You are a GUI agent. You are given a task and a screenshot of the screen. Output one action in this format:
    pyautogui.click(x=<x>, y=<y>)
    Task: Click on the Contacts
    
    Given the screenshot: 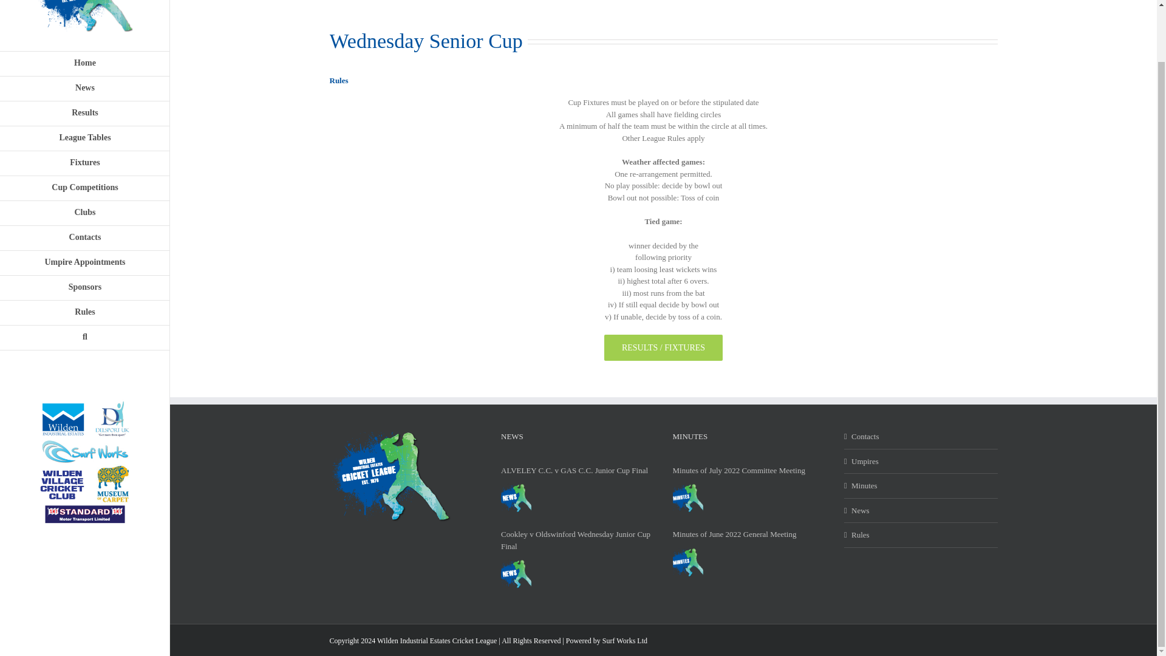 What is the action you would take?
    pyautogui.click(x=85, y=238)
    